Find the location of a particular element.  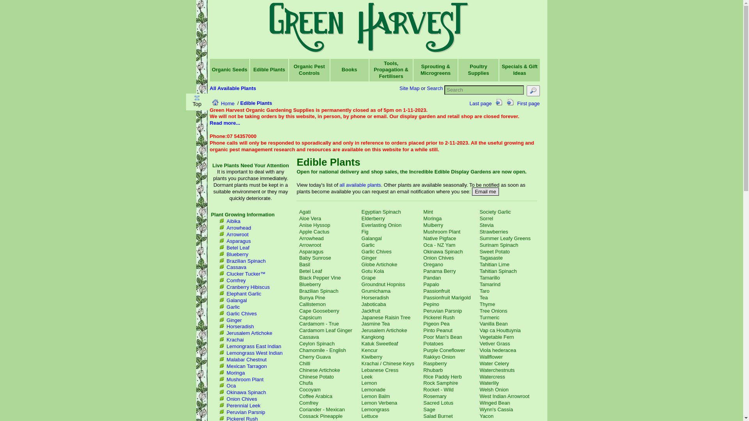

Rocket - Wild is located at coordinates (438, 390).